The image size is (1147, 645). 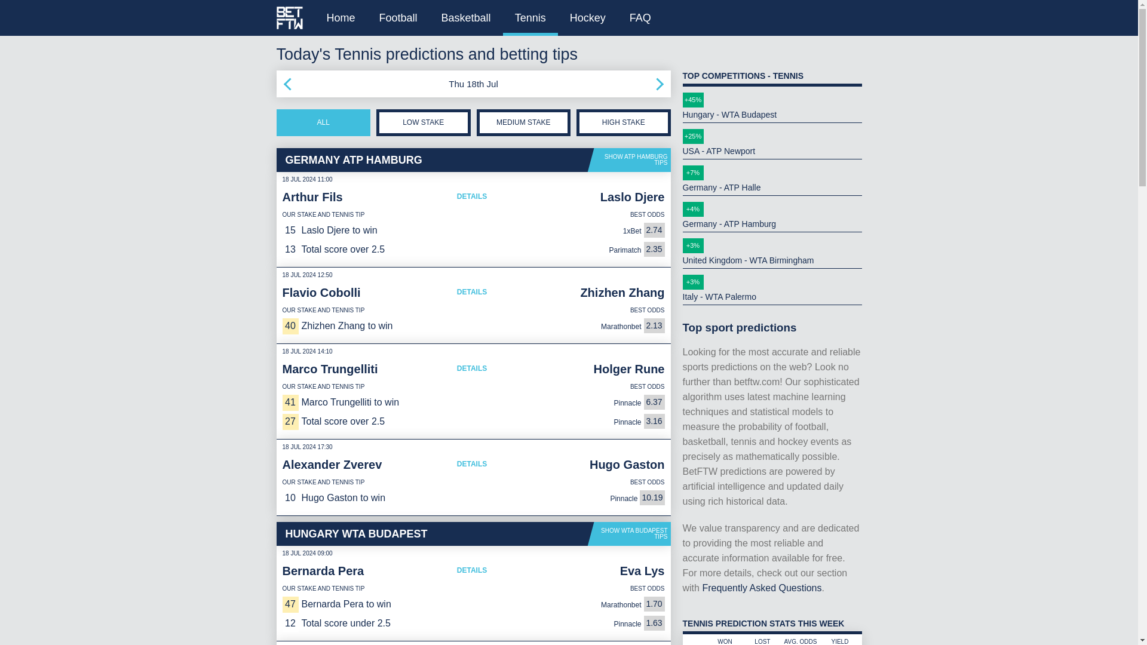 I want to click on Football, so click(x=398, y=18).